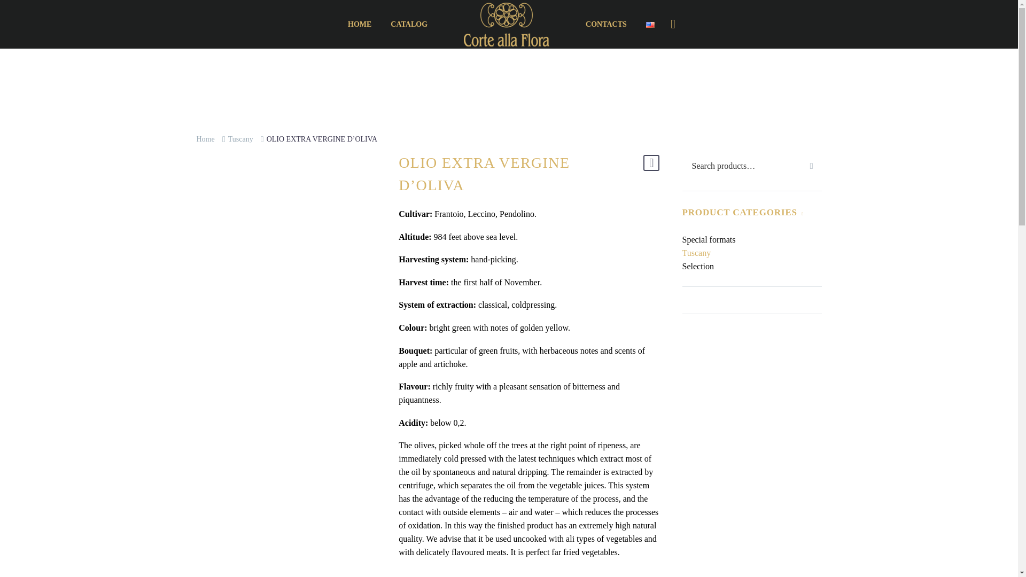 Image resolution: width=1026 pixels, height=577 pixels. Describe the element at coordinates (240, 139) in the screenshot. I see `Tuscany` at that location.